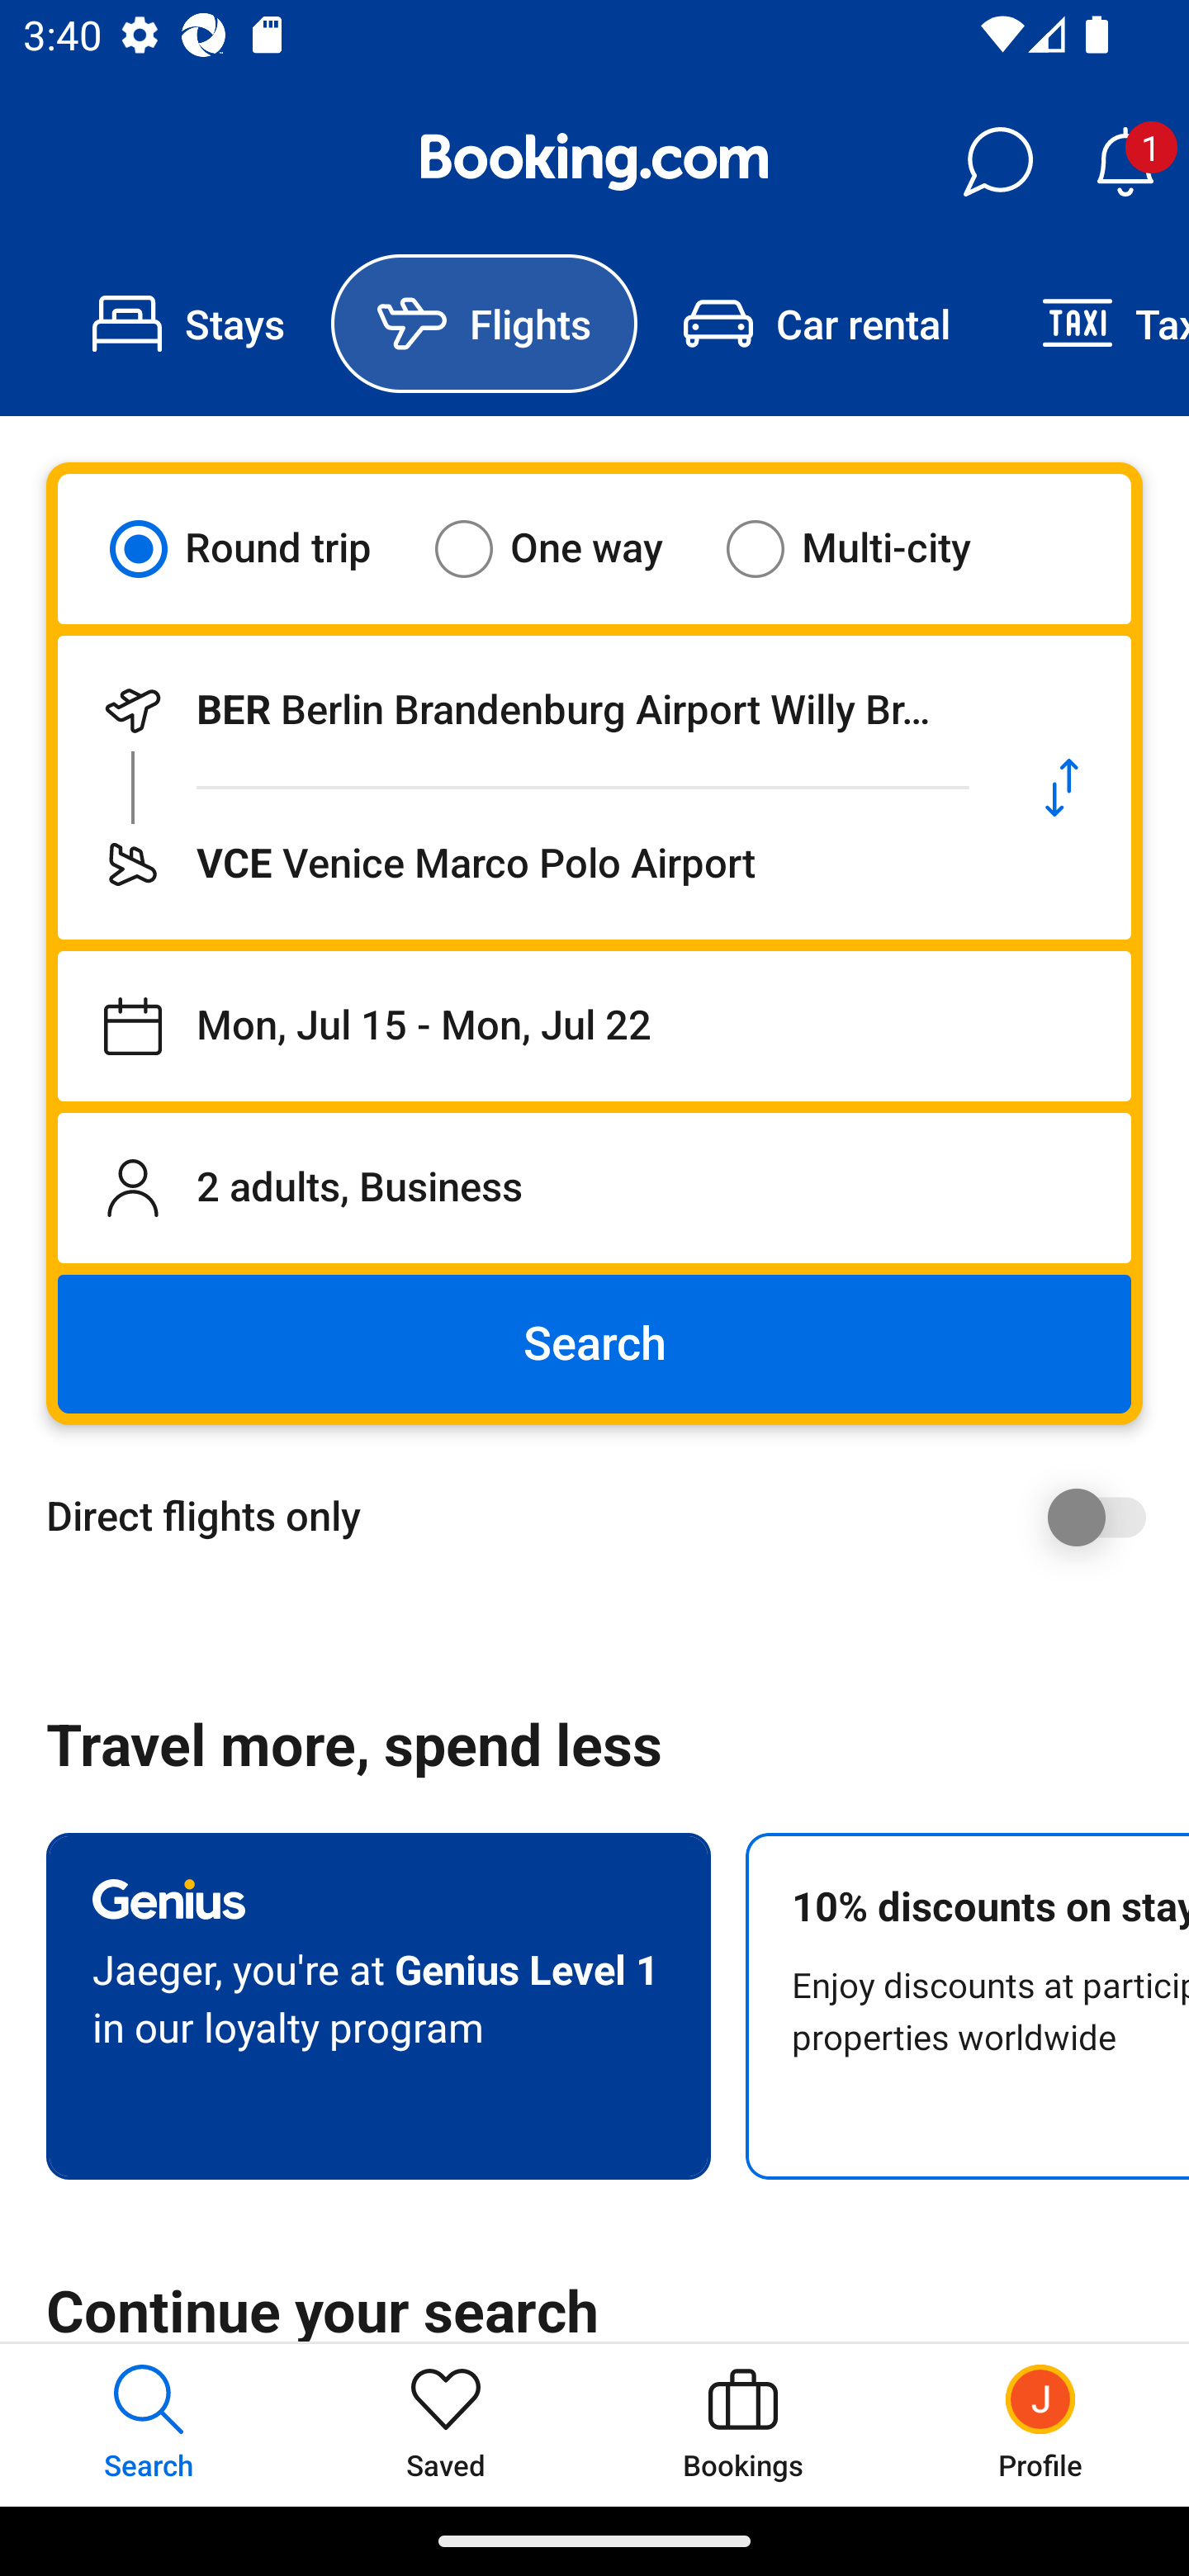 The width and height of the screenshot is (1189, 2576). I want to click on Direct flights only, so click(606, 1517).